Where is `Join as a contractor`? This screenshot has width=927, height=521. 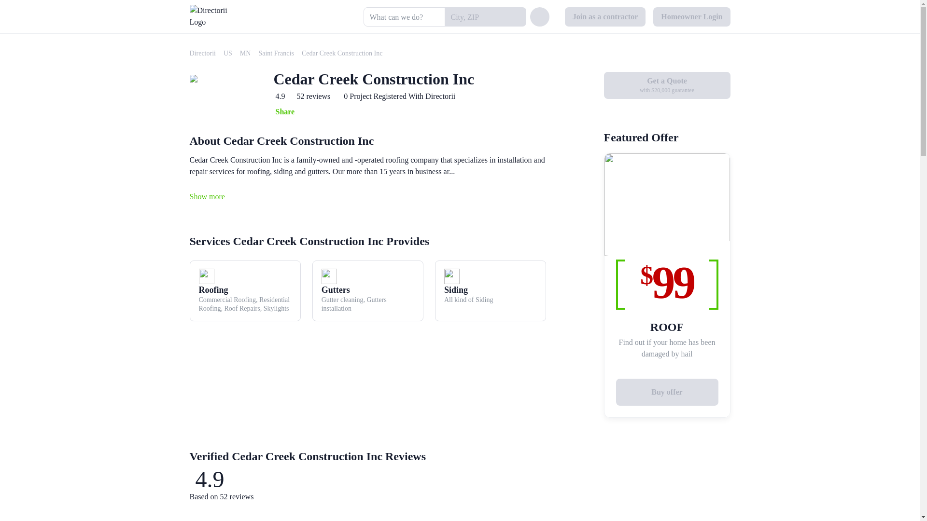 Join as a contractor is located at coordinates (605, 17).